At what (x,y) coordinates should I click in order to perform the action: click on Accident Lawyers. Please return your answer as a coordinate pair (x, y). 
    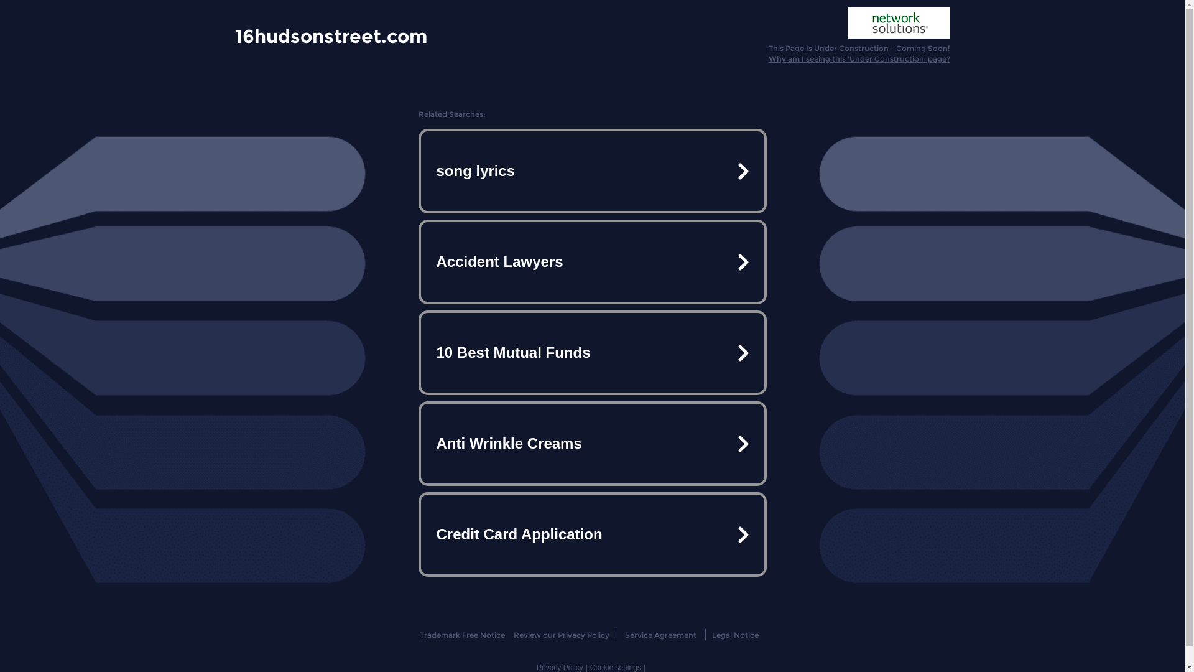
    Looking at the image, I should click on (592, 262).